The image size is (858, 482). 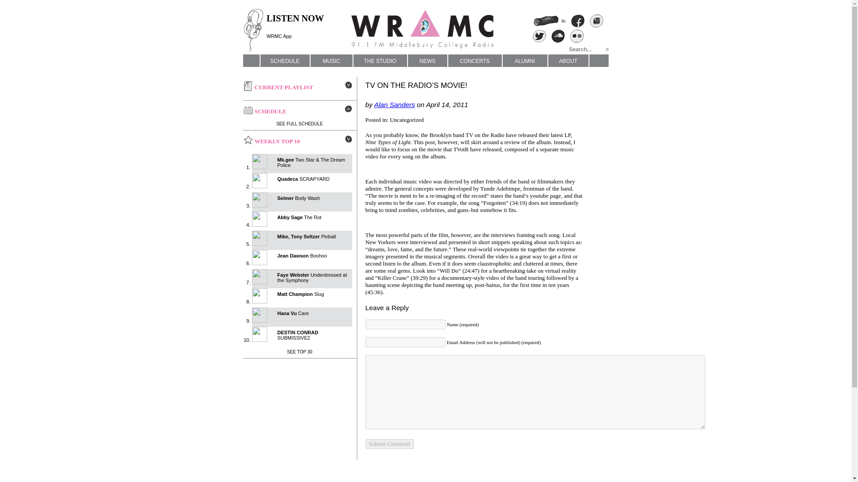 What do you see at coordinates (427, 61) in the screenshot?
I see `NEWS` at bounding box center [427, 61].